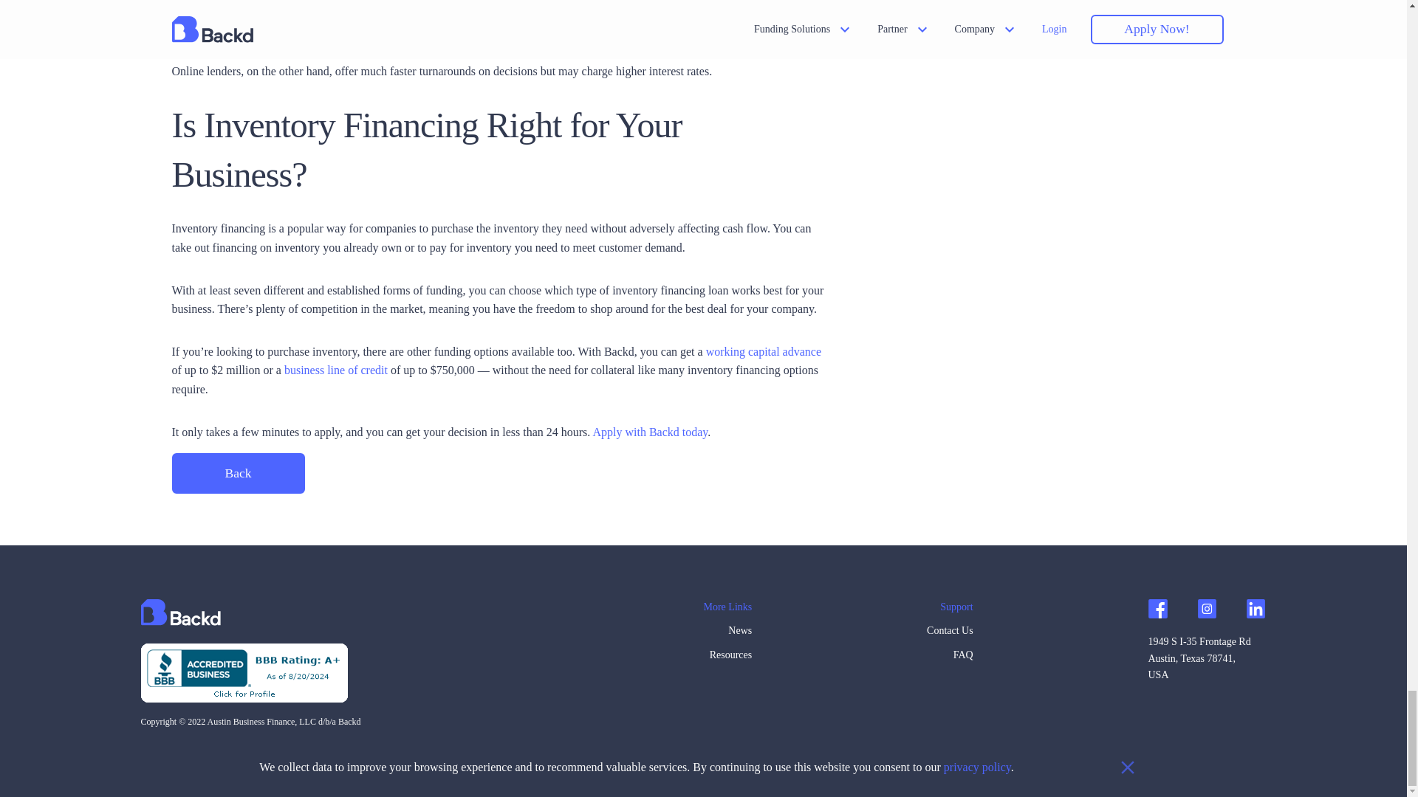 The width and height of the screenshot is (1418, 797). Describe the element at coordinates (238, 473) in the screenshot. I see `Back` at that location.